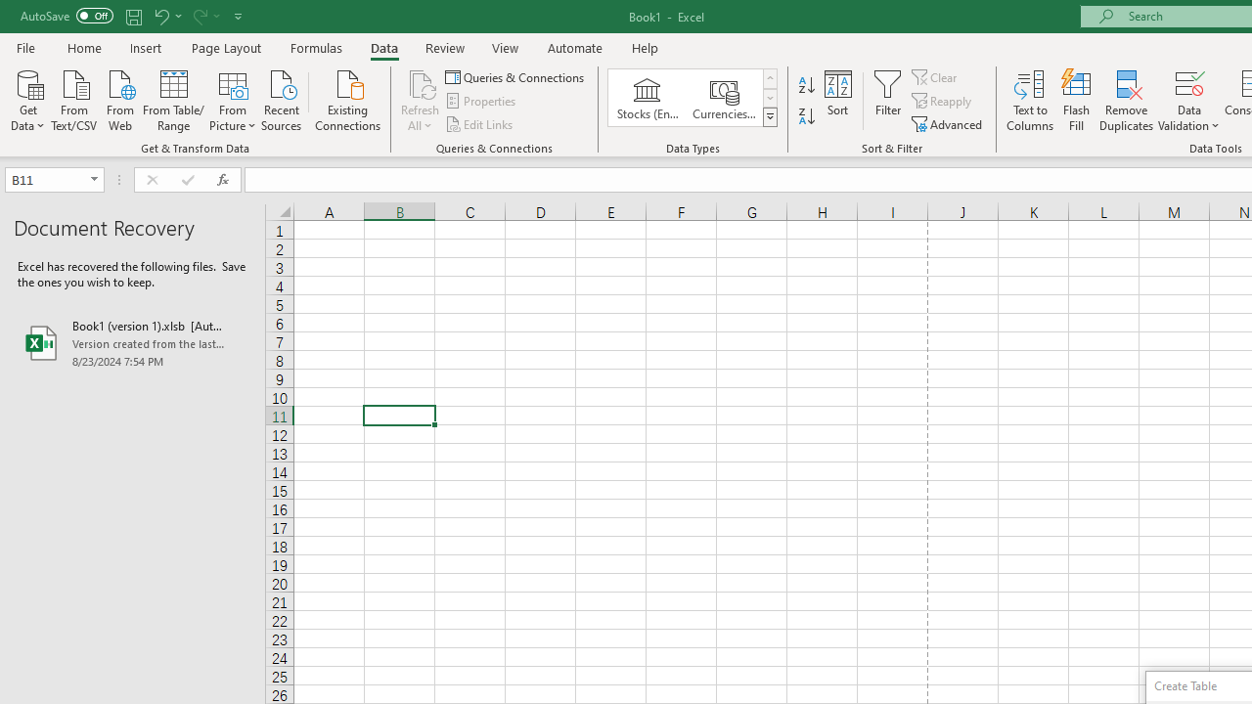 The width and height of the screenshot is (1252, 704). Describe the element at coordinates (480, 123) in the screenshot. I see `Edit Links` at that location.